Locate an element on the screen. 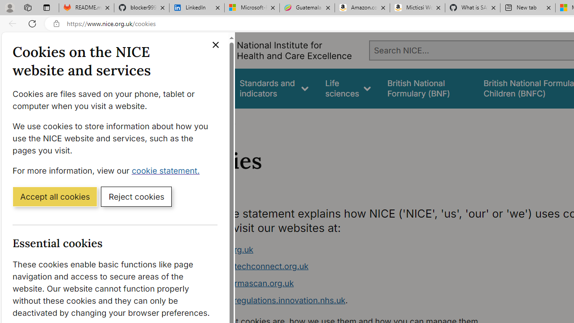  Accept all cookies is located at coordinates (55, 196).